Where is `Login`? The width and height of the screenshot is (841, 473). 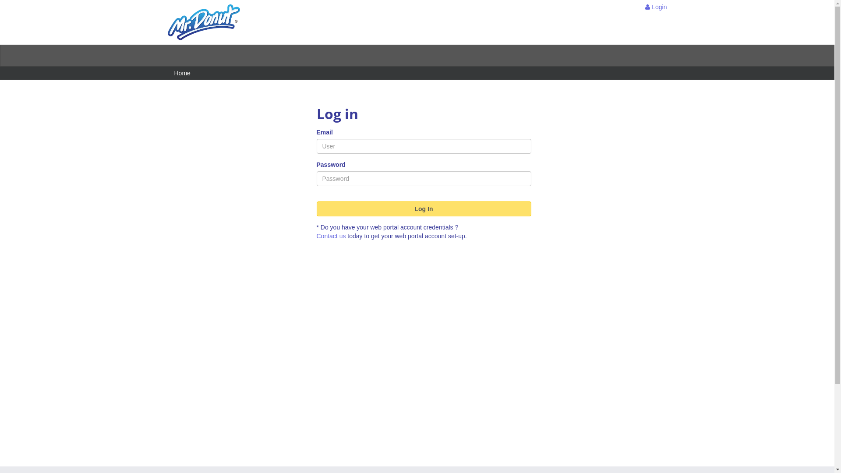 Login is located at coordinates (656, 7).